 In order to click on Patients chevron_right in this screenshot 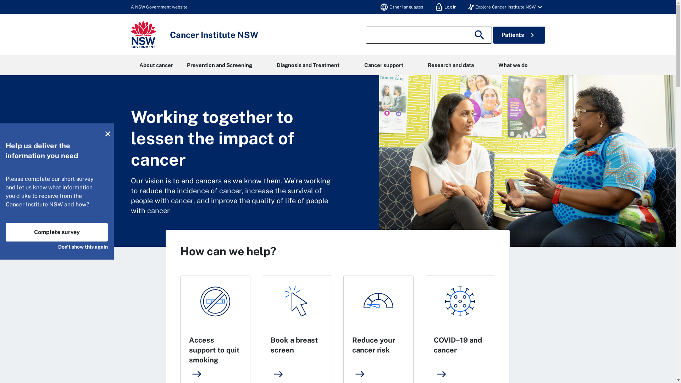, I will do `click(519, 35)`.